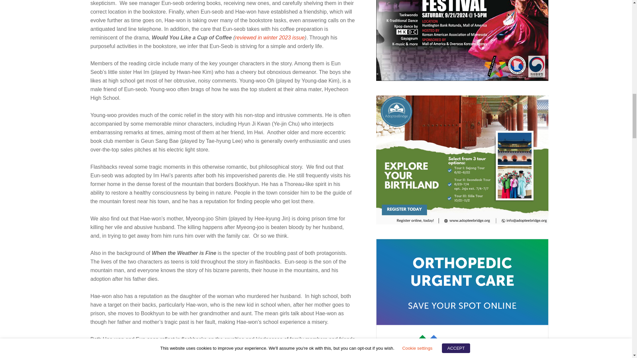 Image resolution: width=637 pixels, height=358 pixels. I want to click on reviewed in winter 2023 issue, so click(269, 37).